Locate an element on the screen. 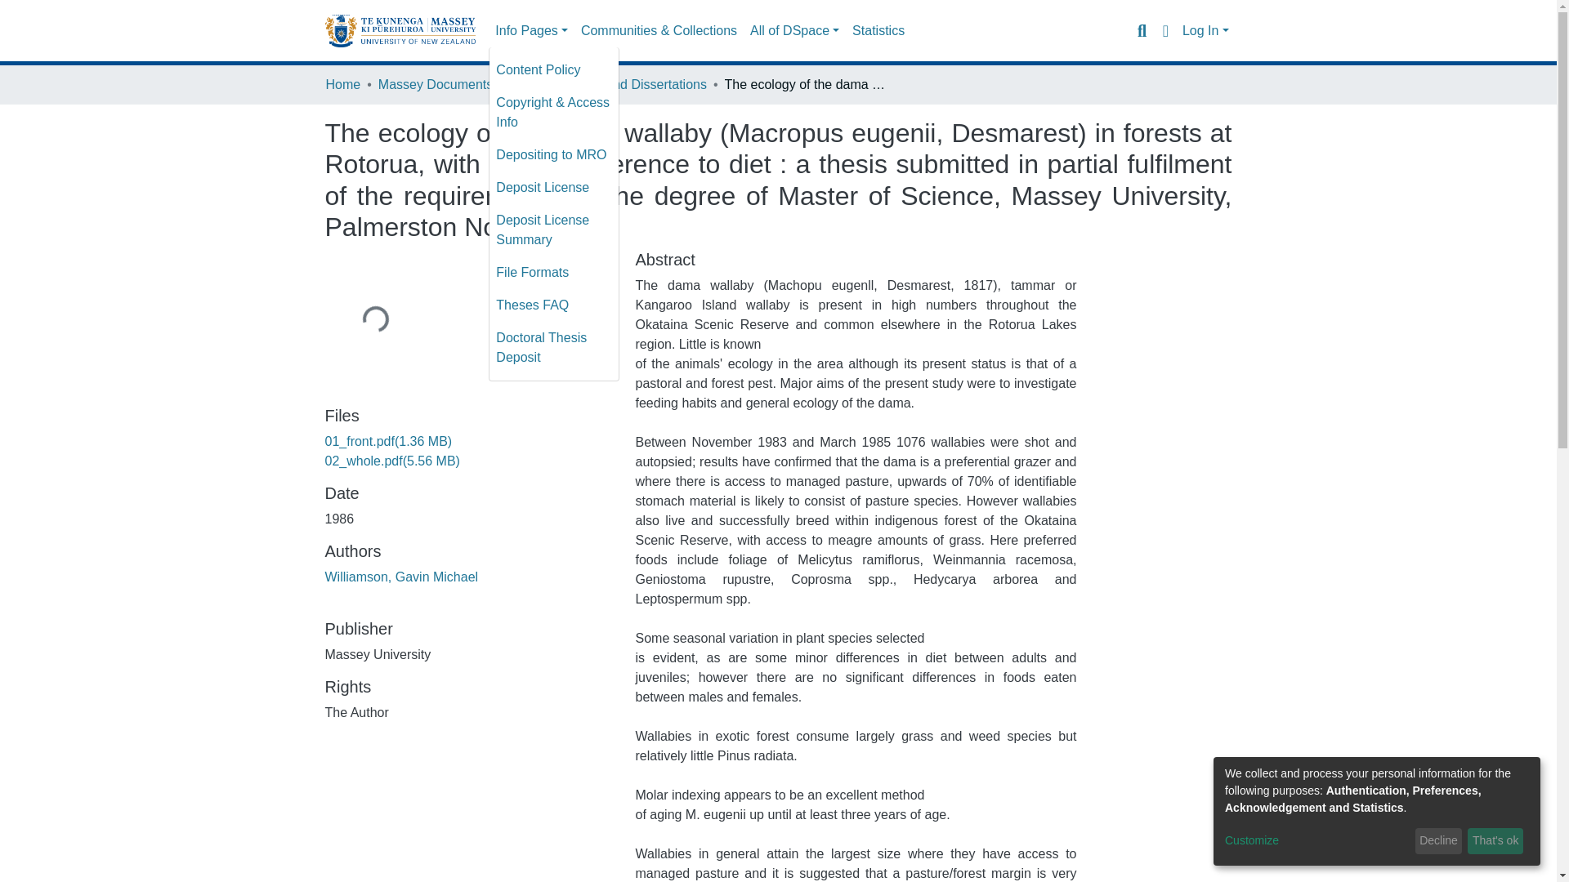 The width and height of the screenshot is (1569, 882). Deposit License Summary is located at coordinates (554, 230).